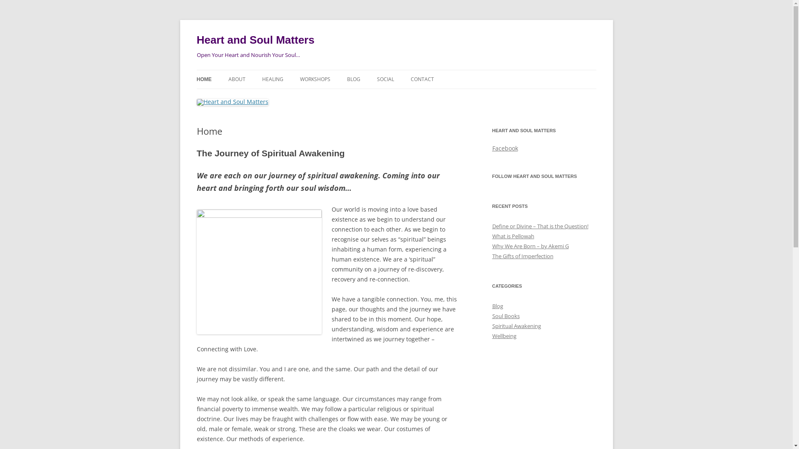 This screenshot has width=799, height=449. I want to click on Wellbeing, so click(504, 336).